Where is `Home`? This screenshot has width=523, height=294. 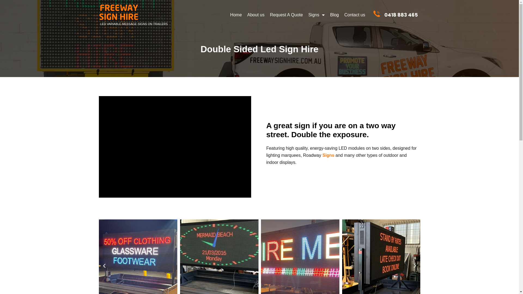
Home is located at coordinates (236, 15).